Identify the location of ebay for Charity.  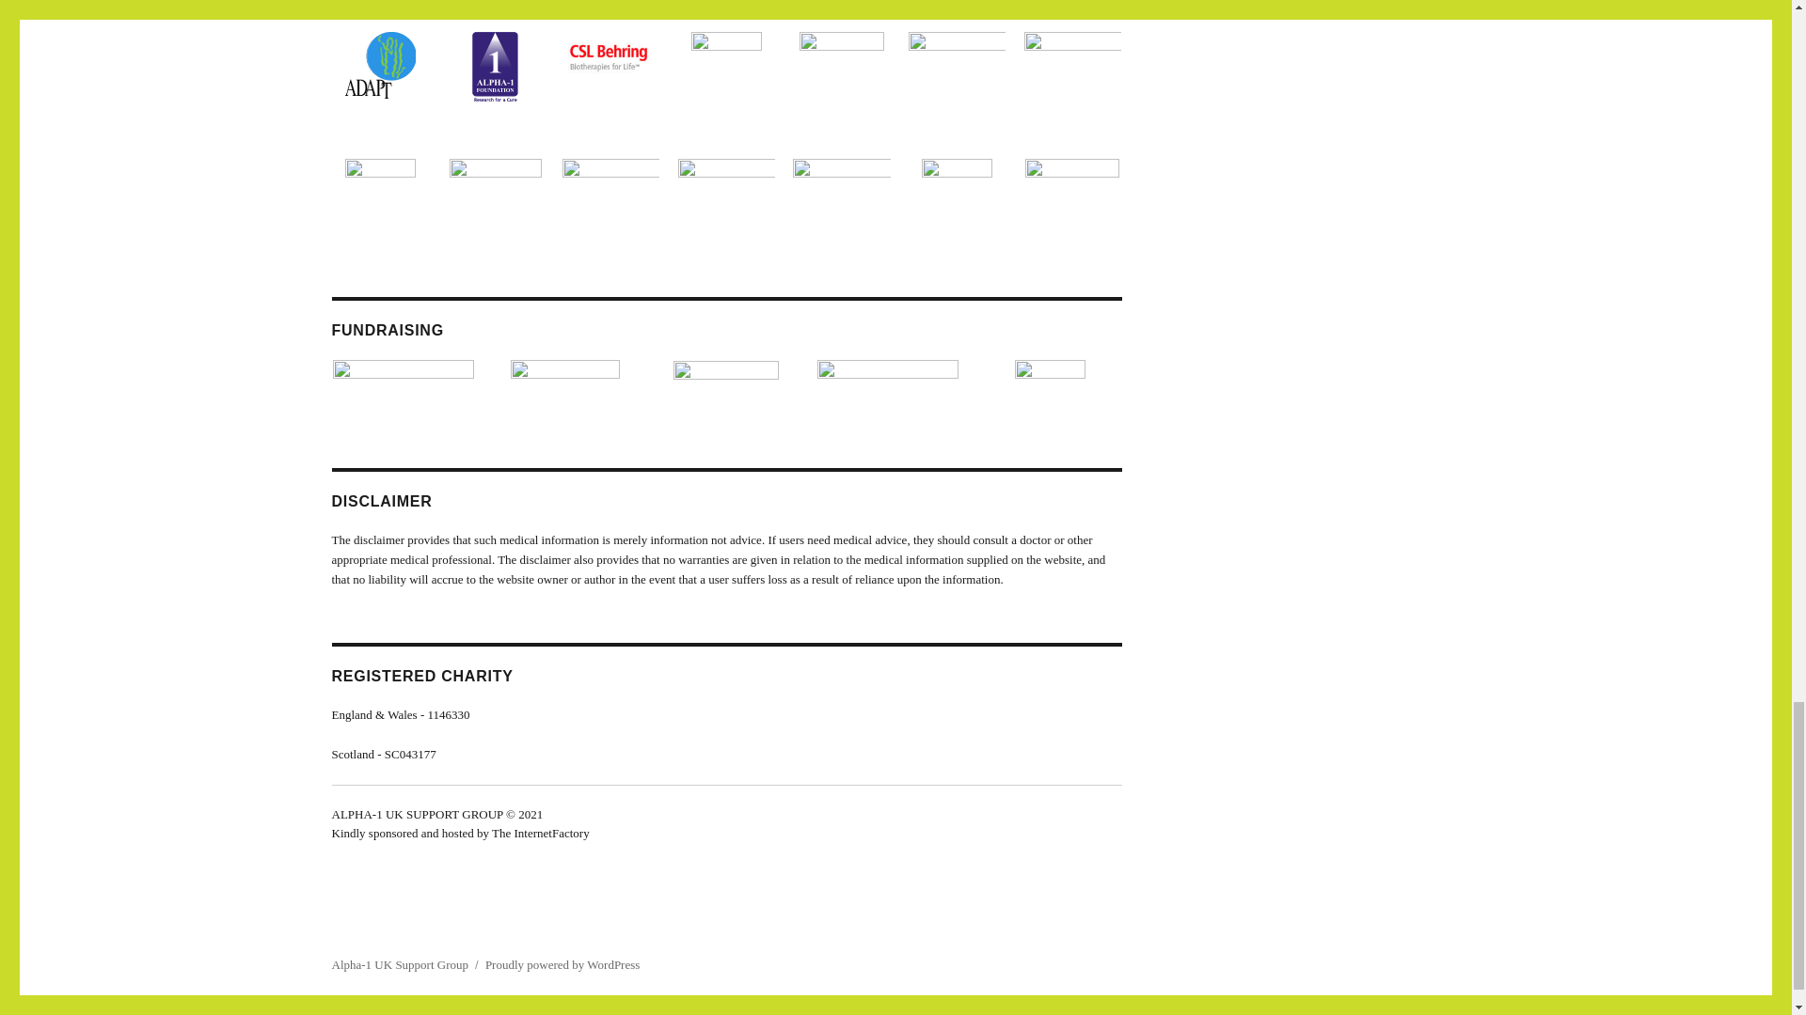
(1050, 378).